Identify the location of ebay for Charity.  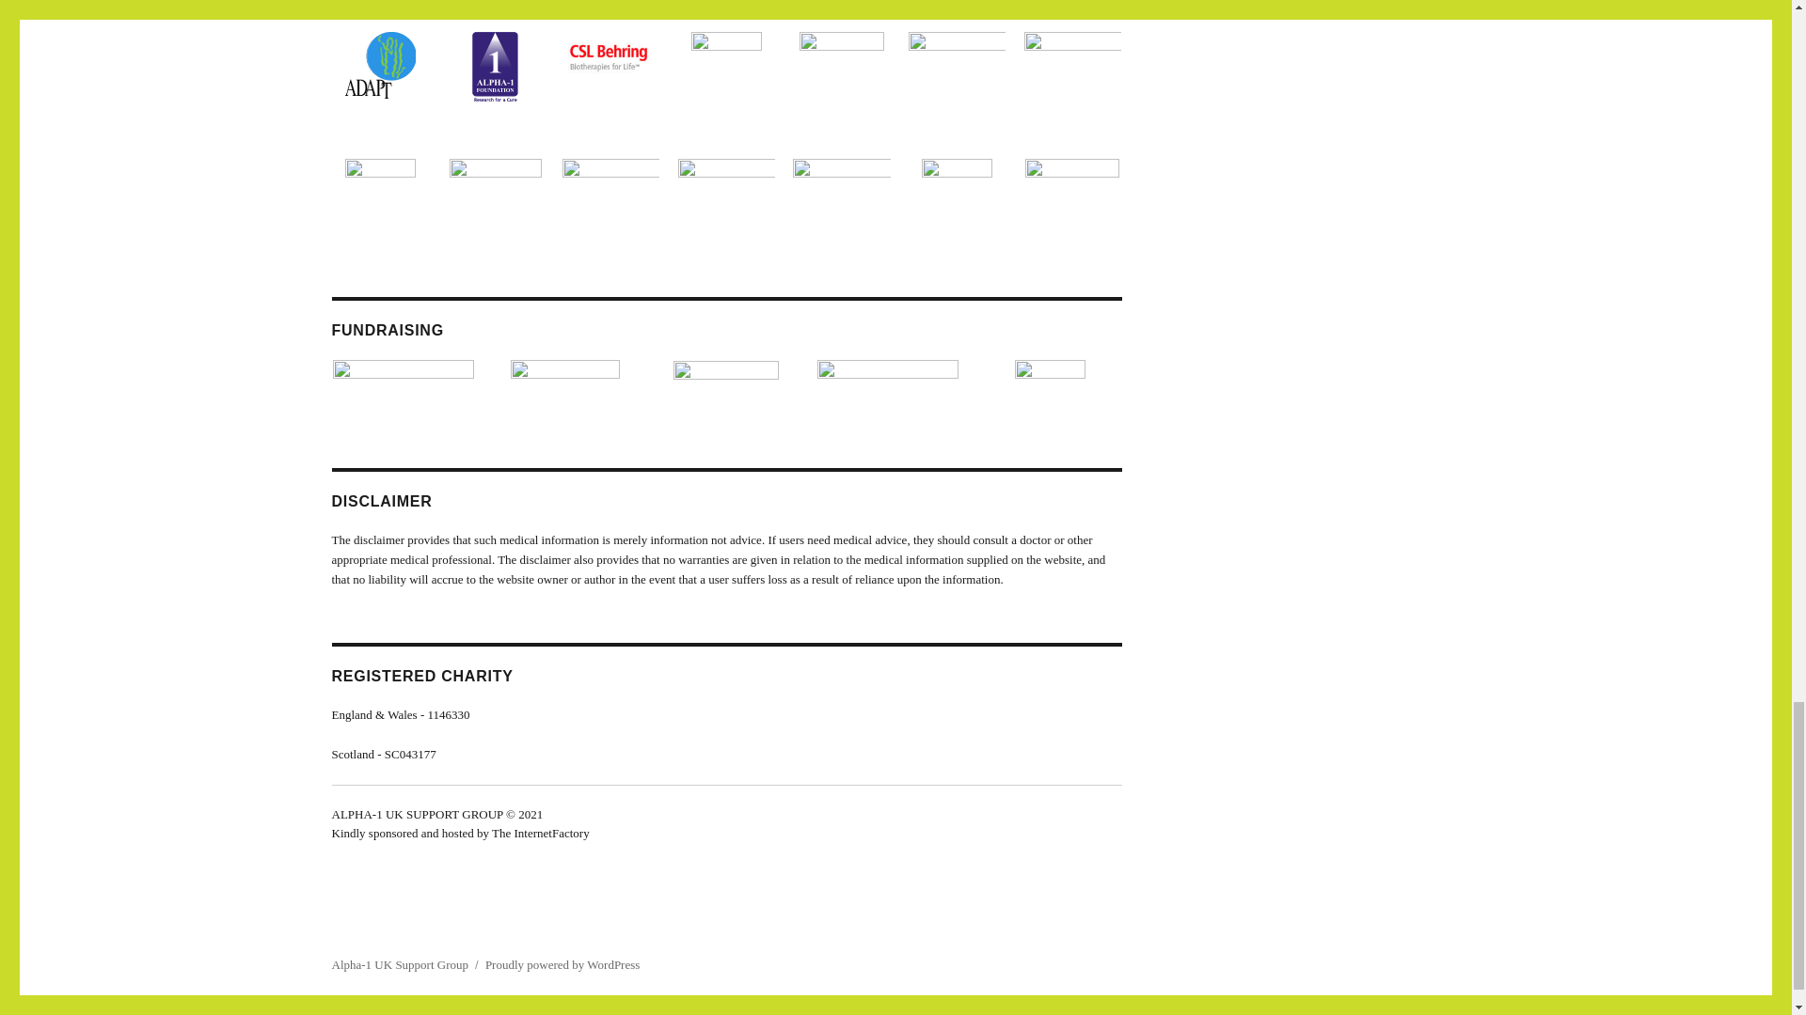
(1050, 378).